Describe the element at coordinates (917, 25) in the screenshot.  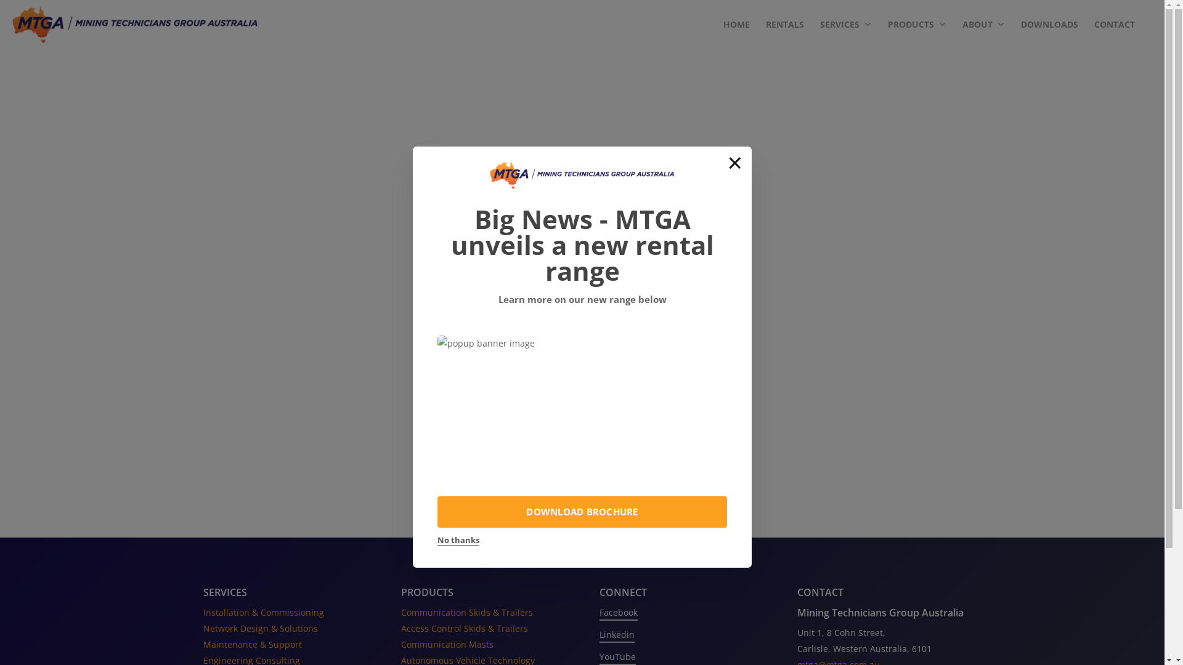
I see `PRODUCTS` at that location.